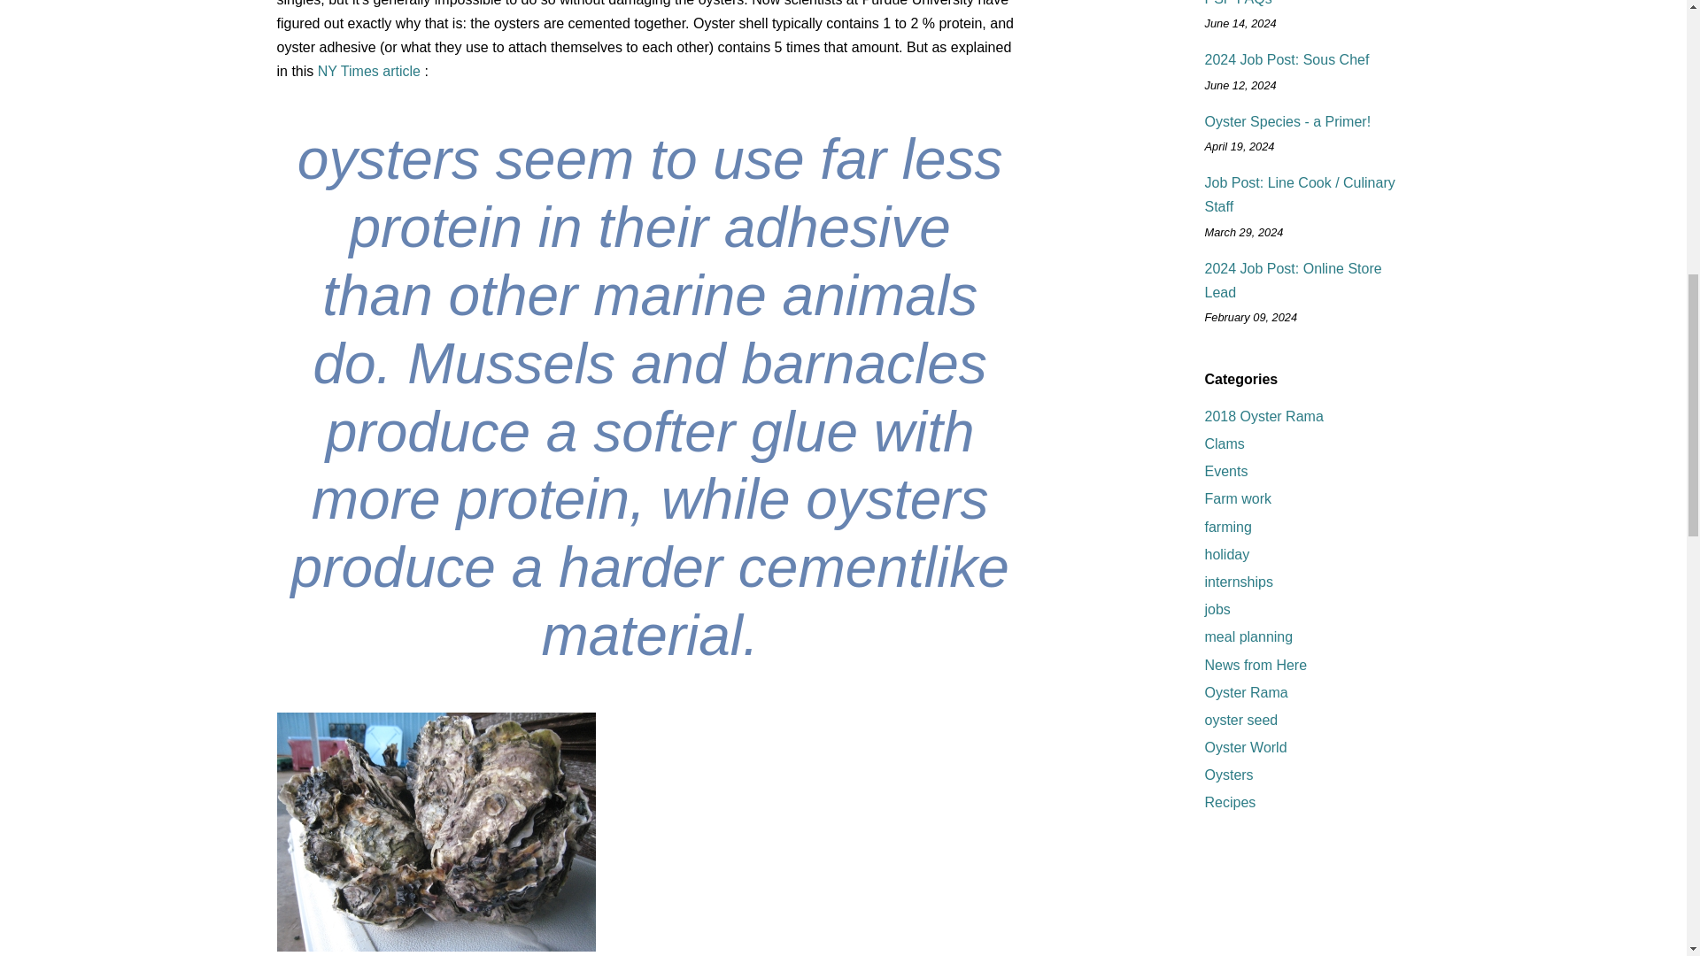 The image size is (1700, 956). What do you see at coordinates (1248, 636) in the screenshot?
I see `Show articles tagged meal planning` at bounding box center [1248, 636].